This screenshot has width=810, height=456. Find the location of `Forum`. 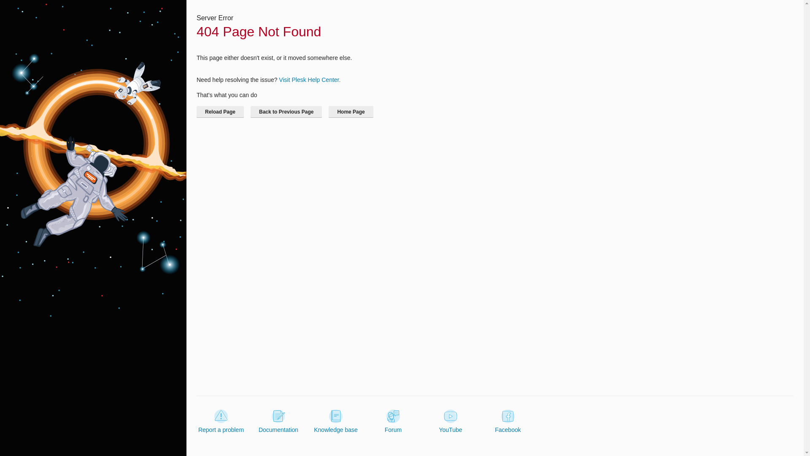

Forum is located at coordinates (393, 421).